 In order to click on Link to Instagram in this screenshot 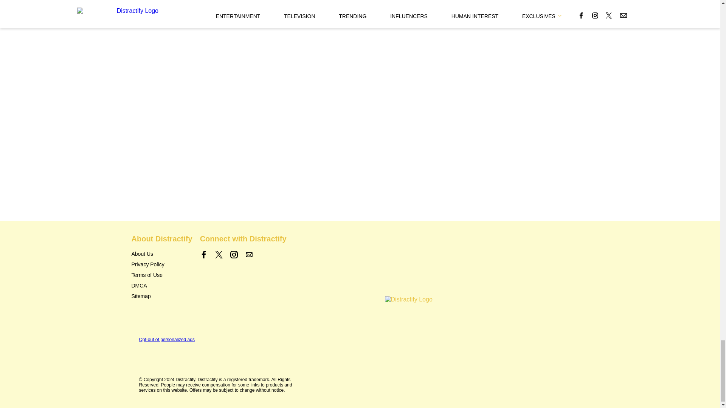, I will do `click(234, 255)`.